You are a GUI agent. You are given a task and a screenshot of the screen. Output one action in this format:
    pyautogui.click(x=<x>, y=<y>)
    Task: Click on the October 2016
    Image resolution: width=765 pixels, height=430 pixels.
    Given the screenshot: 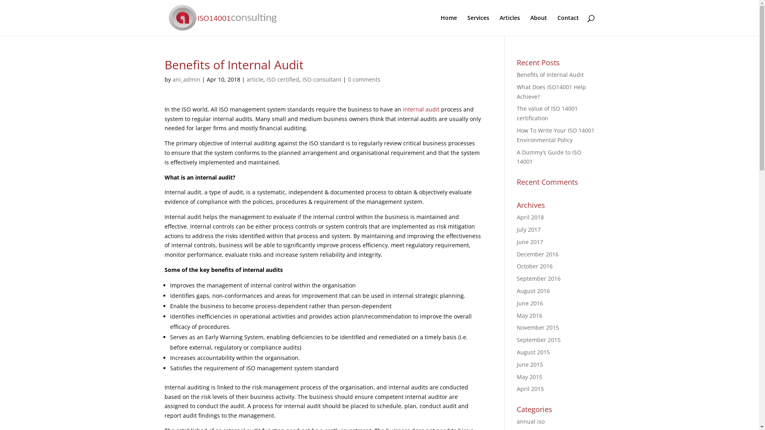 What is the action you would take?
    pyautogui.click(x=535, y=266)
    